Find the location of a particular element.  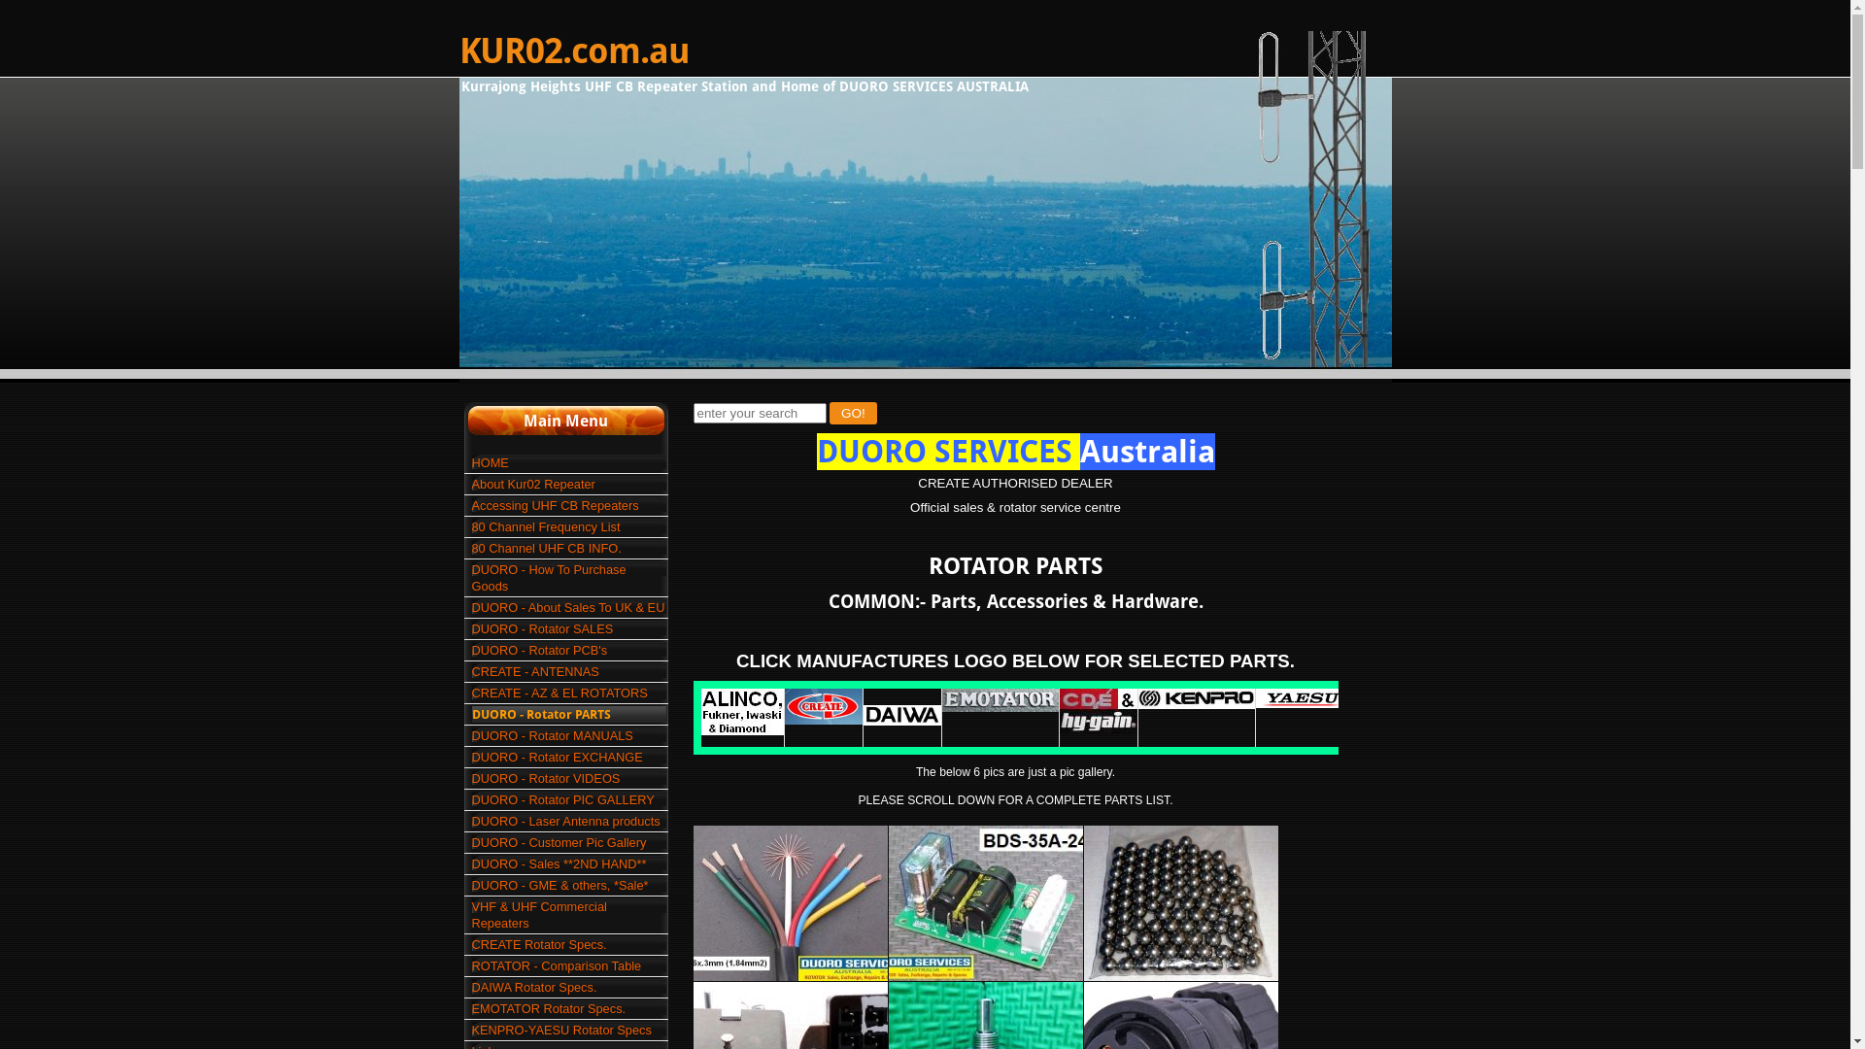

GO! is located at coordinates (853, 414).